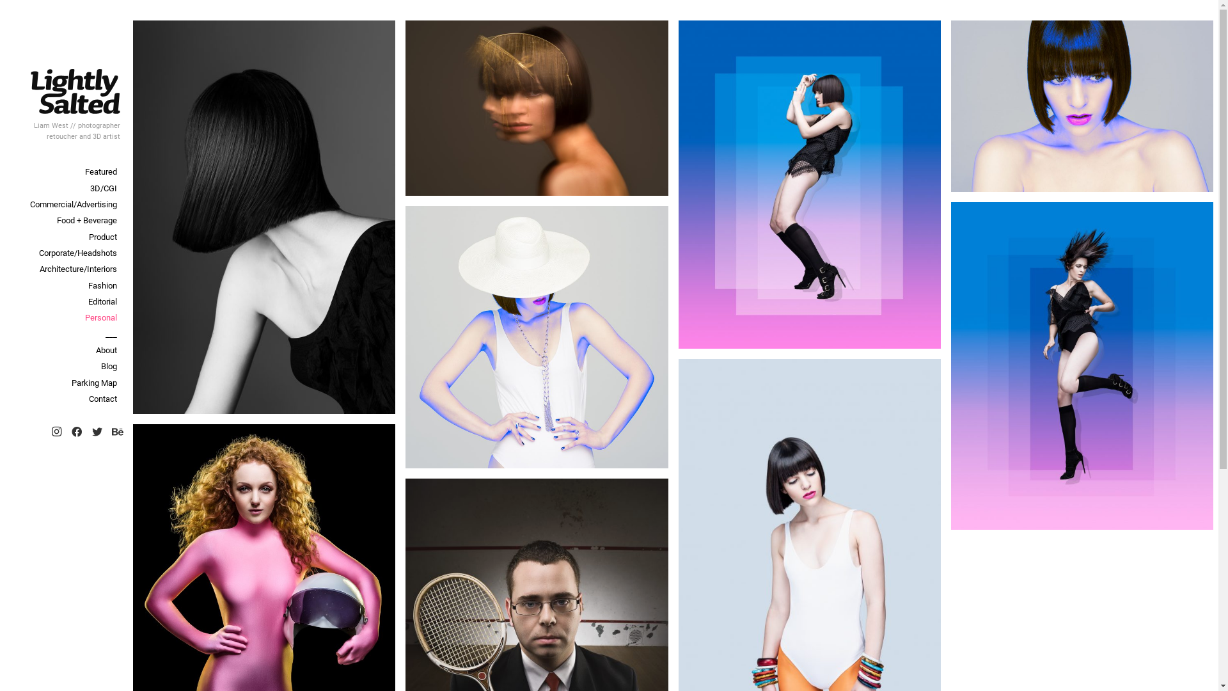 This screenshot has height=691, width=1228. What do you see at coordinates (264, 218) in the screenshot?
I see `100-LilyHabermehl_1245_web` at bounding box center [264, 218].